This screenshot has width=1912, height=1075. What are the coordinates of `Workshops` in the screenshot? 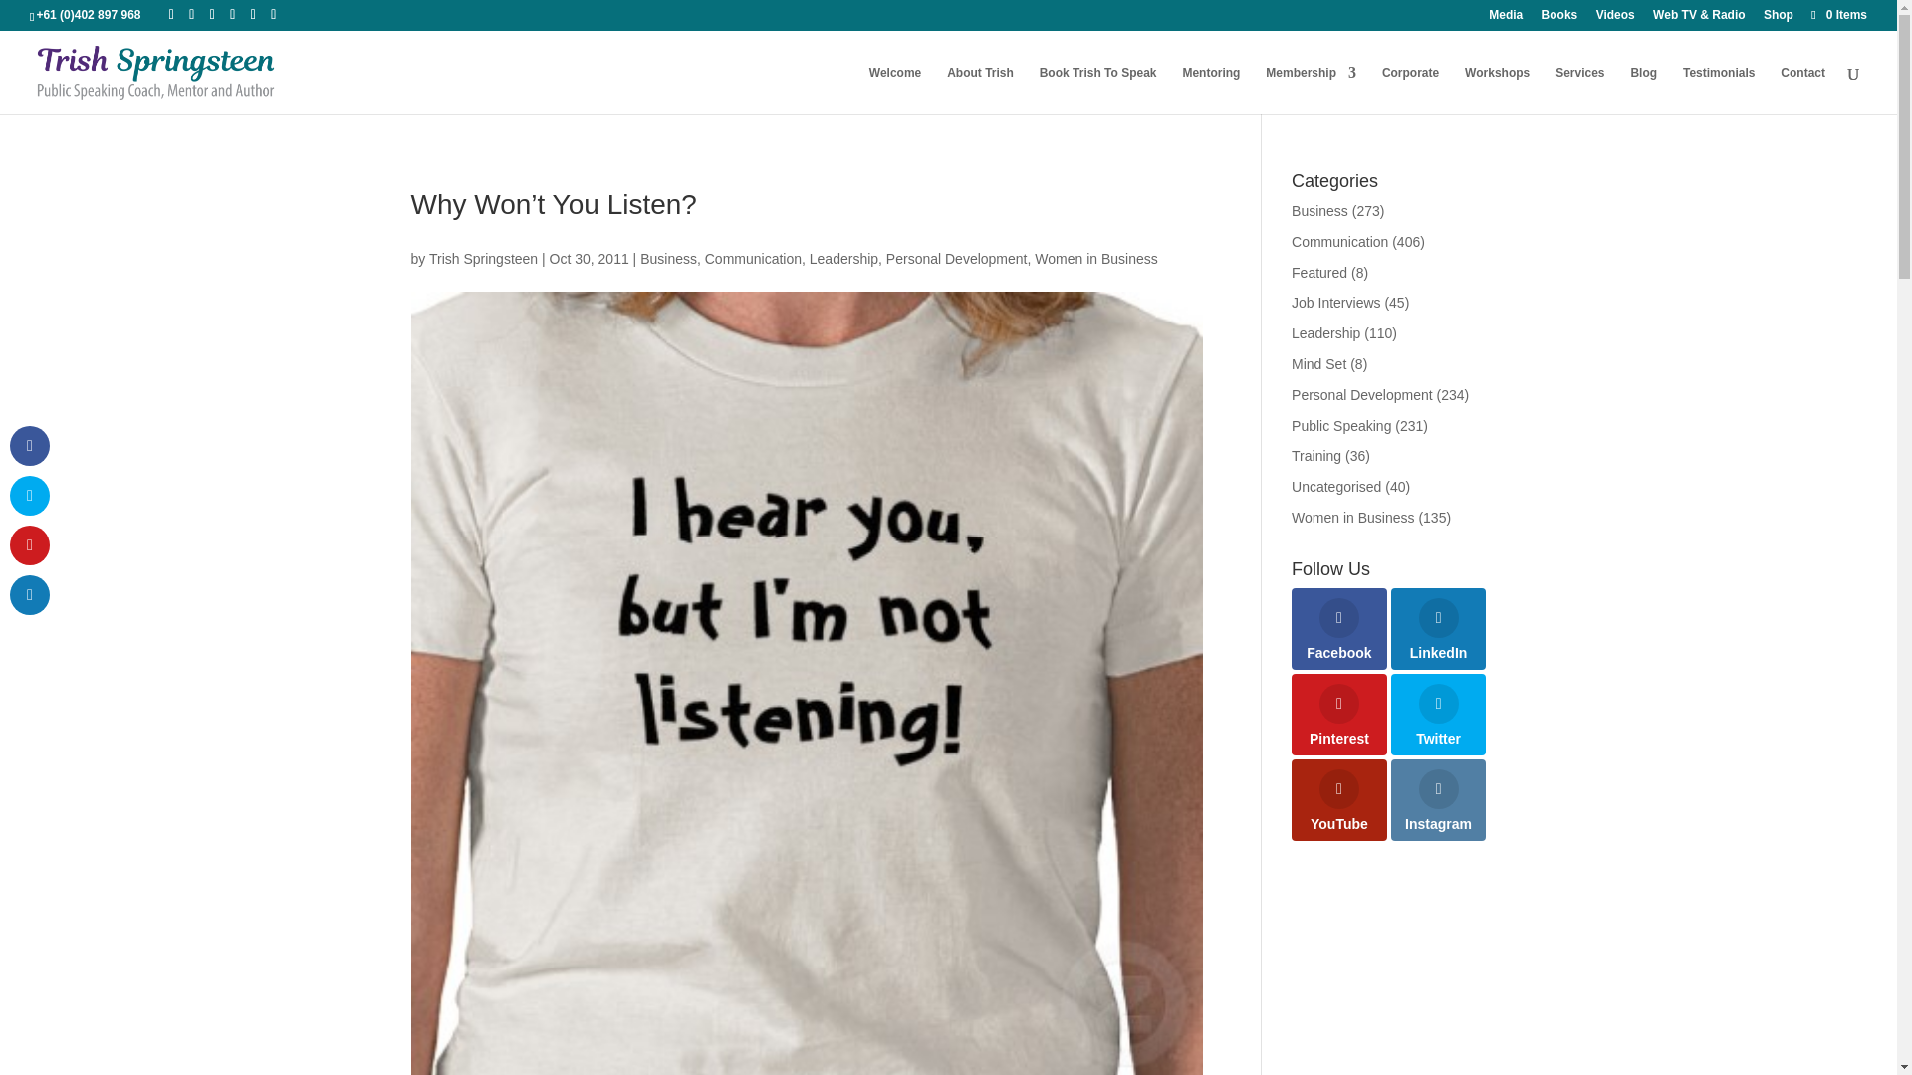 It's located at (1497, 90).